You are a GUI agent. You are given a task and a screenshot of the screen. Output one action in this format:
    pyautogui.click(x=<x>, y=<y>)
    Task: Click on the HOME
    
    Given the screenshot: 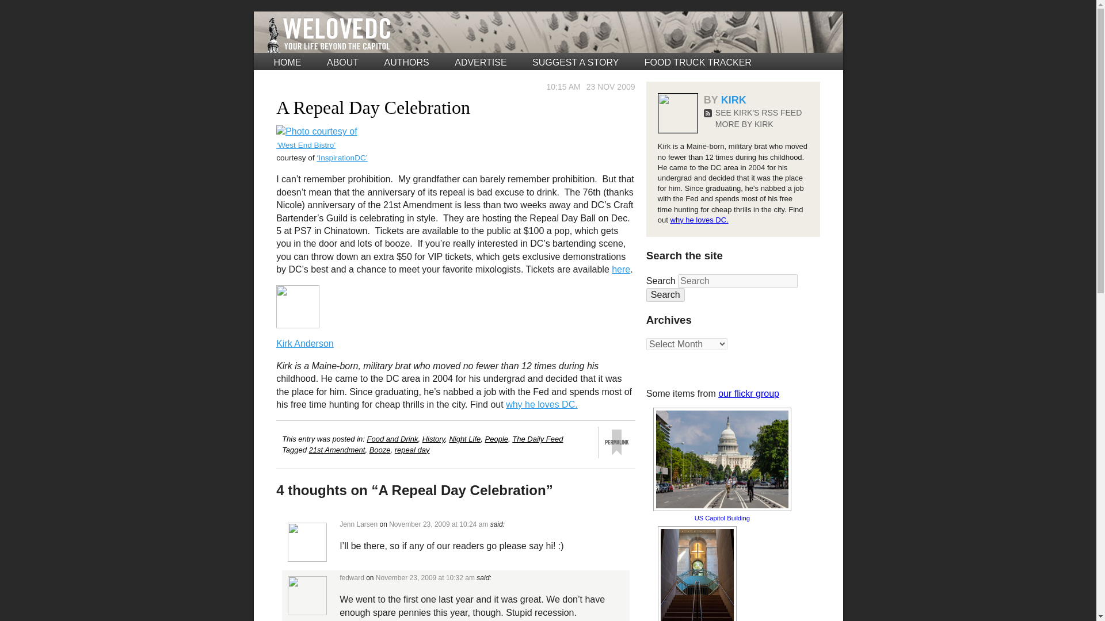 What is the action you would take?
    pyautogui.click(x=288, y=62)
    